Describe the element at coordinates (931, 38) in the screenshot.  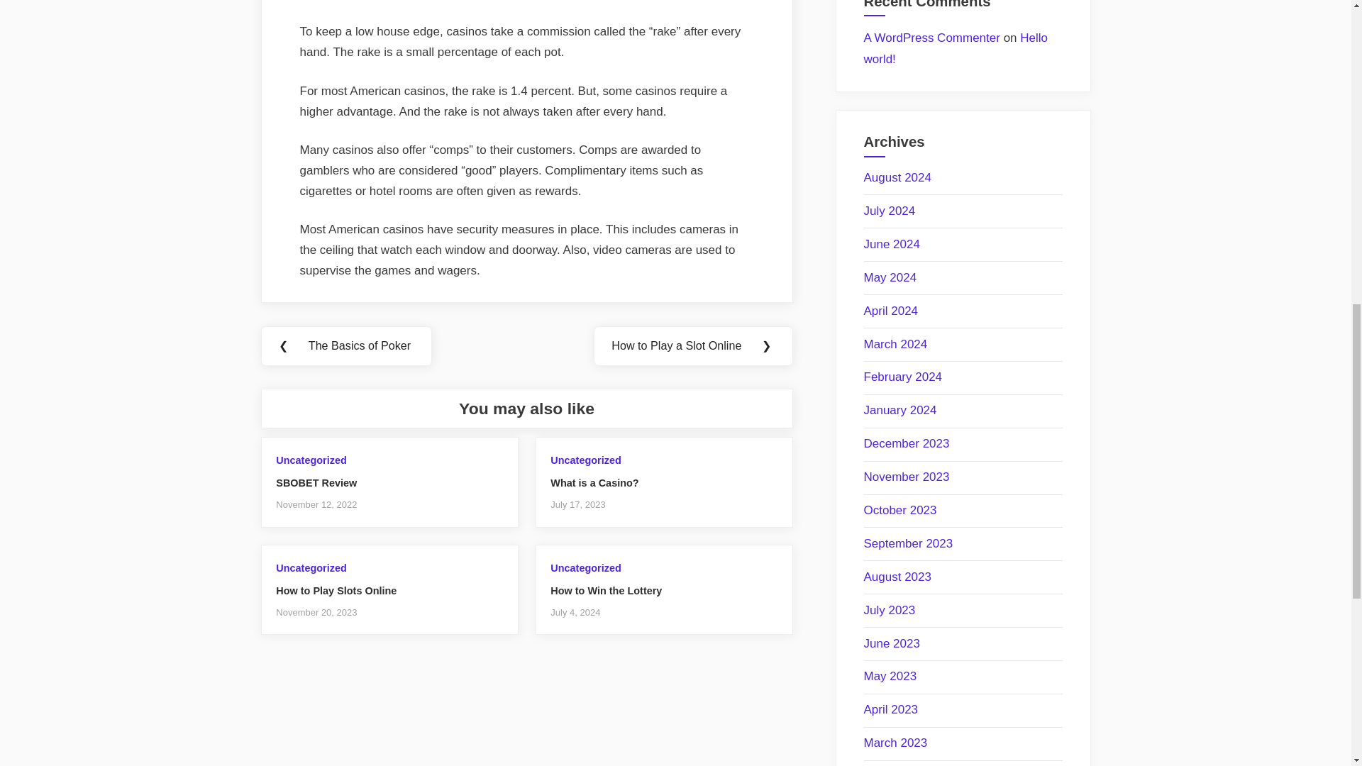
I see `A WordPress Commenter` at that location.